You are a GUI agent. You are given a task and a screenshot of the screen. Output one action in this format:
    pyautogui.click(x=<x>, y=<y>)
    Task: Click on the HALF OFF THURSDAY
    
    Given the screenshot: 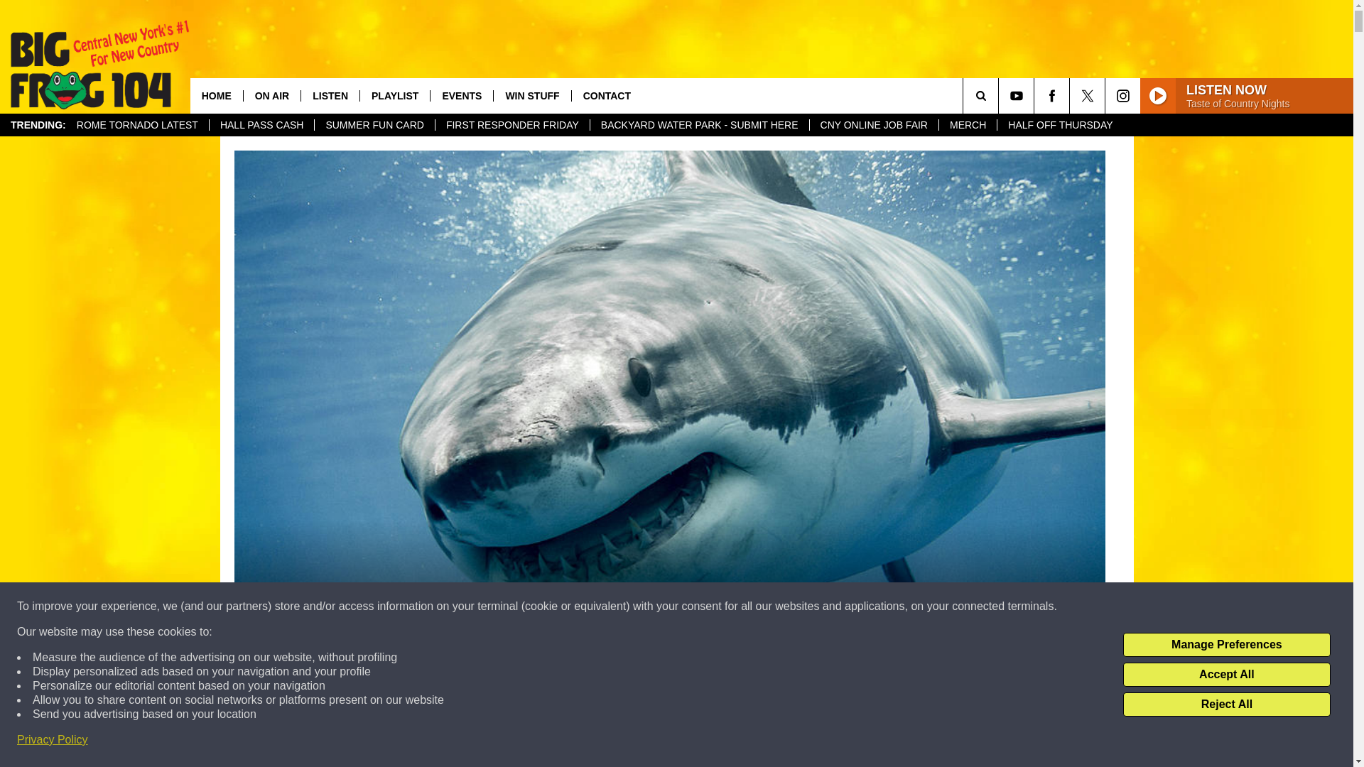 What is the action you would take?
    pyautogui.click(x=1060, y=125)
    